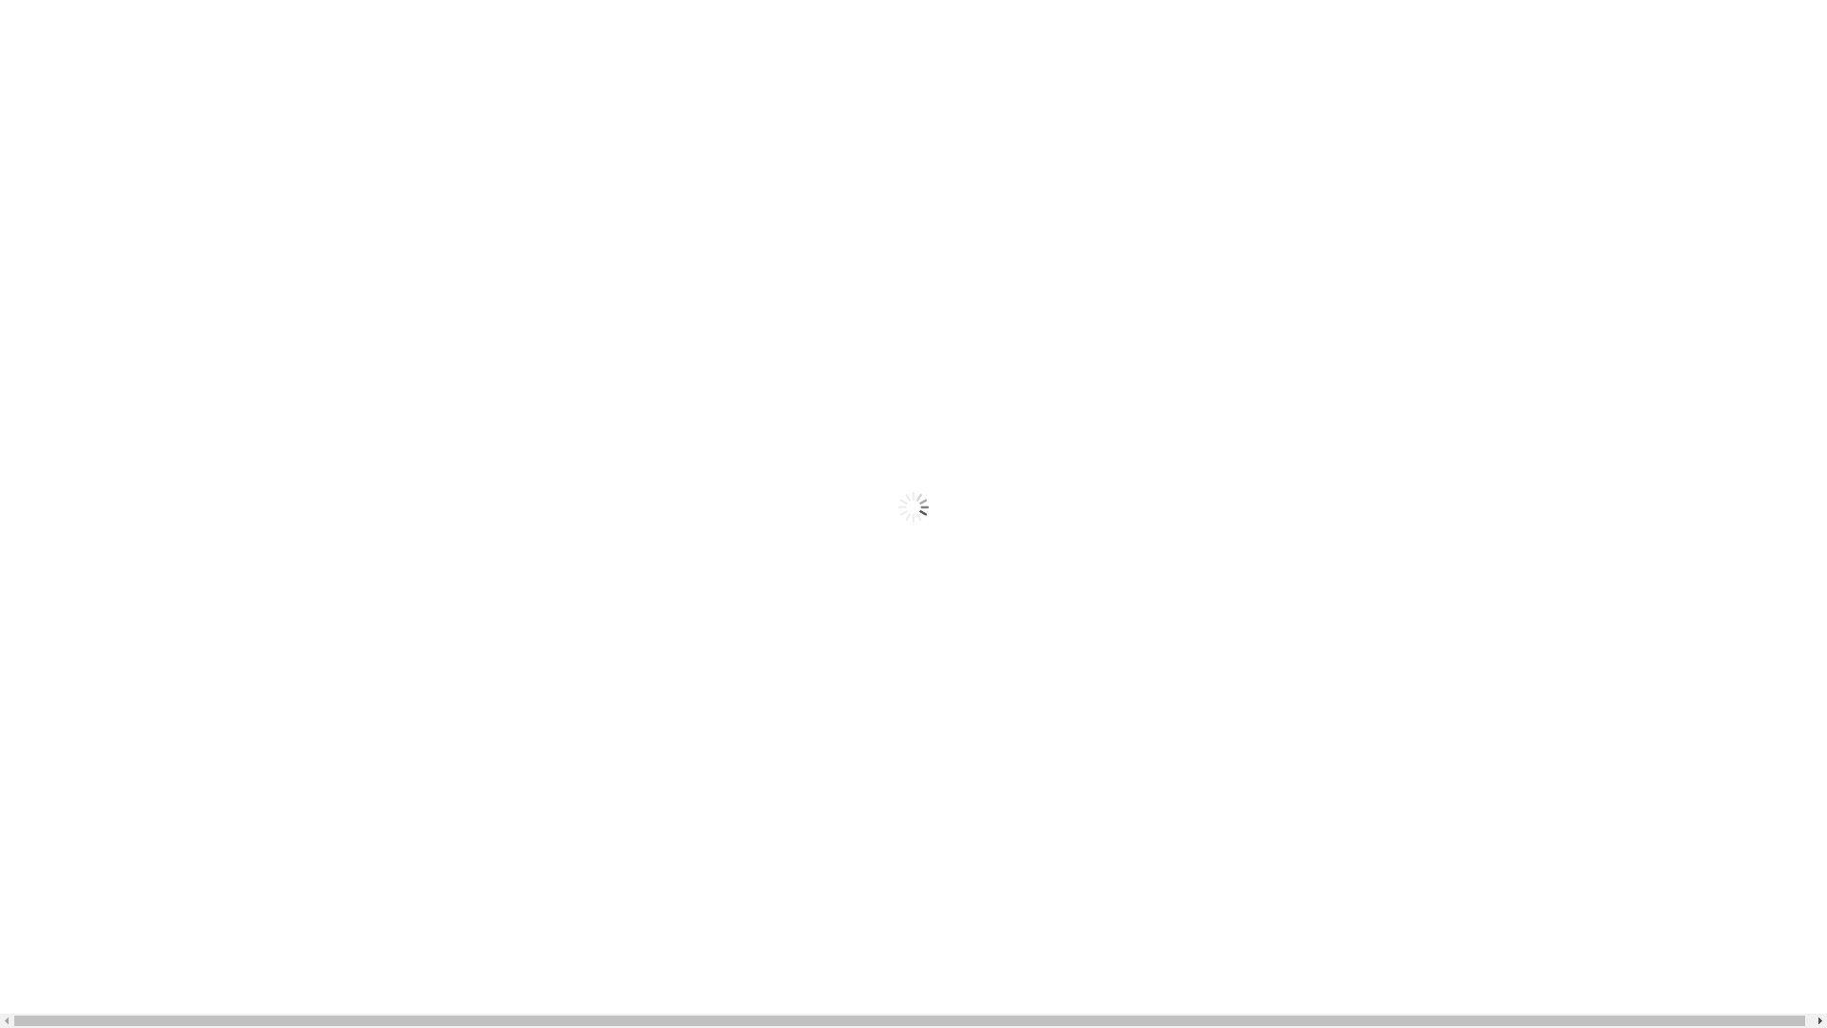 This screenshot has width=1827, height=1028. What do you see at coordinates (118, 15) in the screenshot?
I see `Search Engine Submission - AddMe` at bounding box center [118, 15].